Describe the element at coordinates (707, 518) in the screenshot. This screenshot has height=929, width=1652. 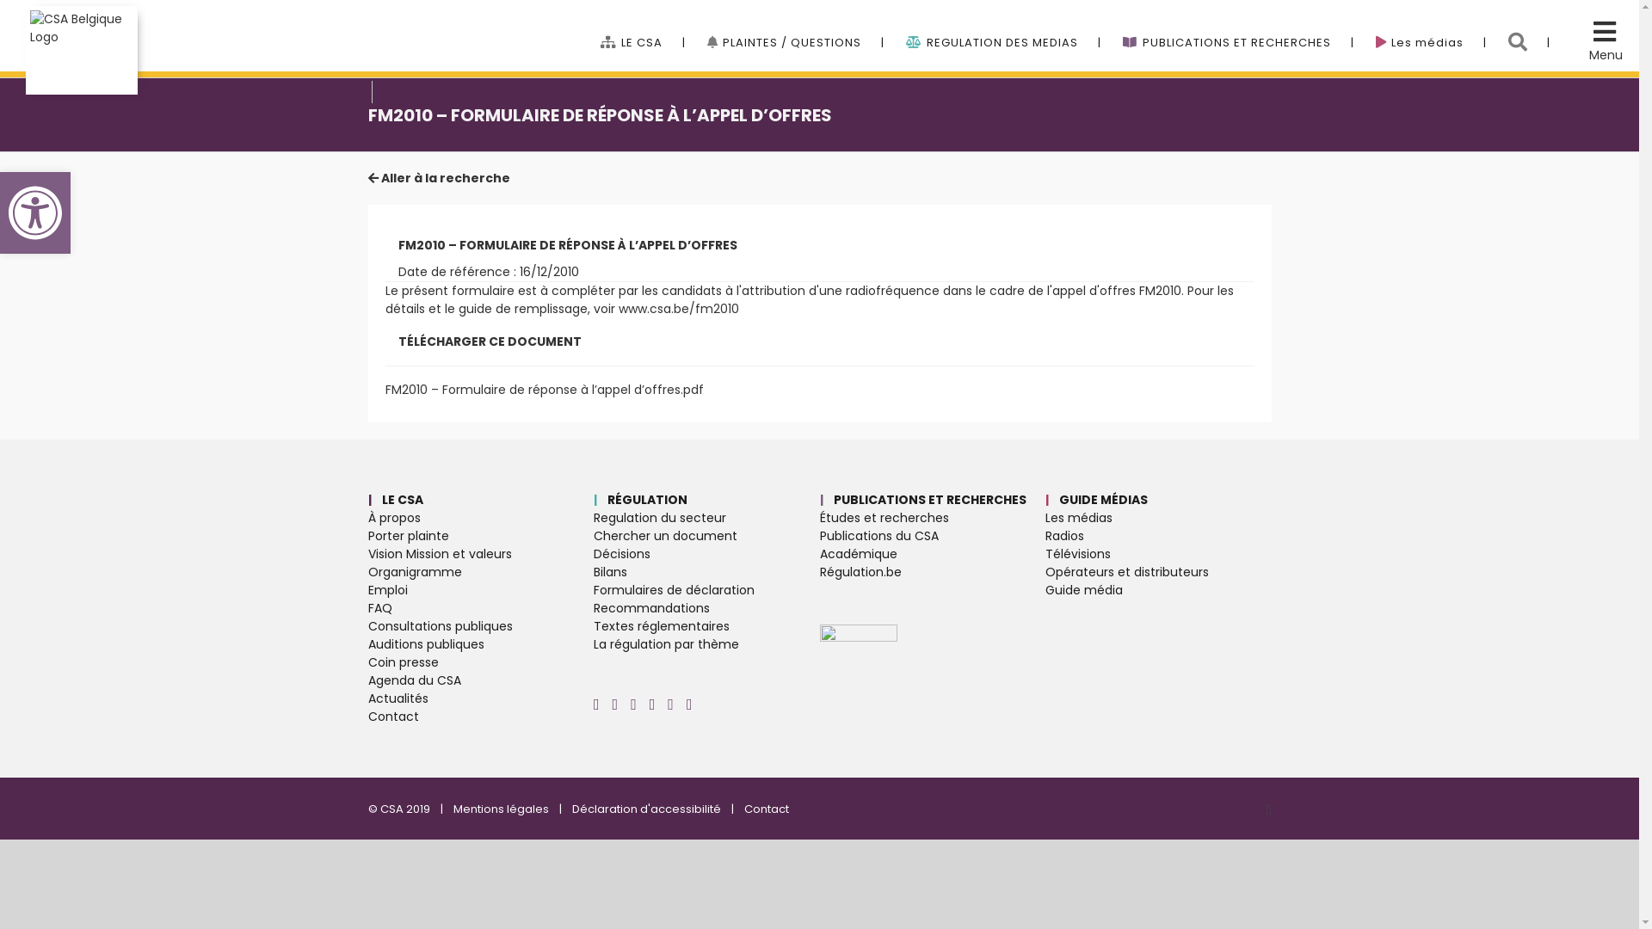
I see `Regulation du secteur` at that location.